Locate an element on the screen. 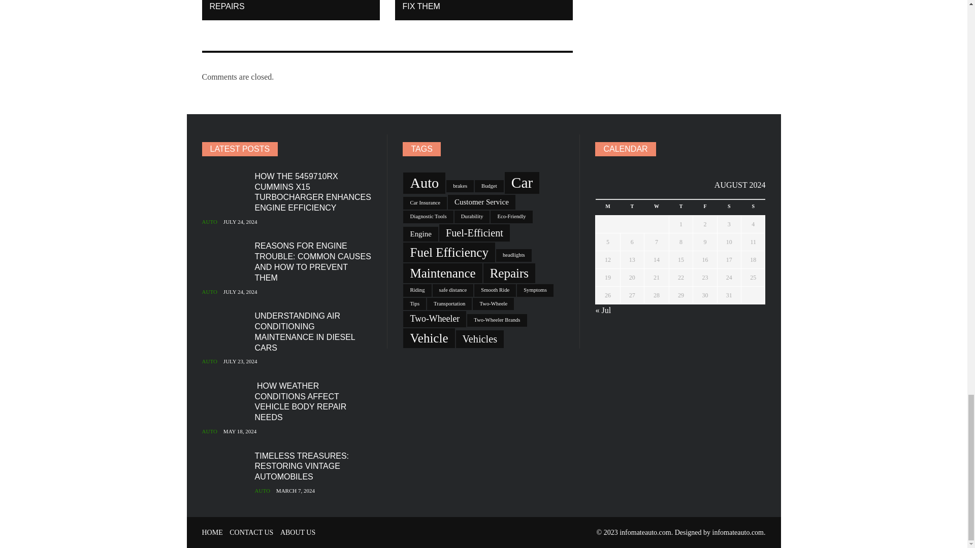 This screenshot has width=975, height=548. Friday is located at coordinates (705, 208).